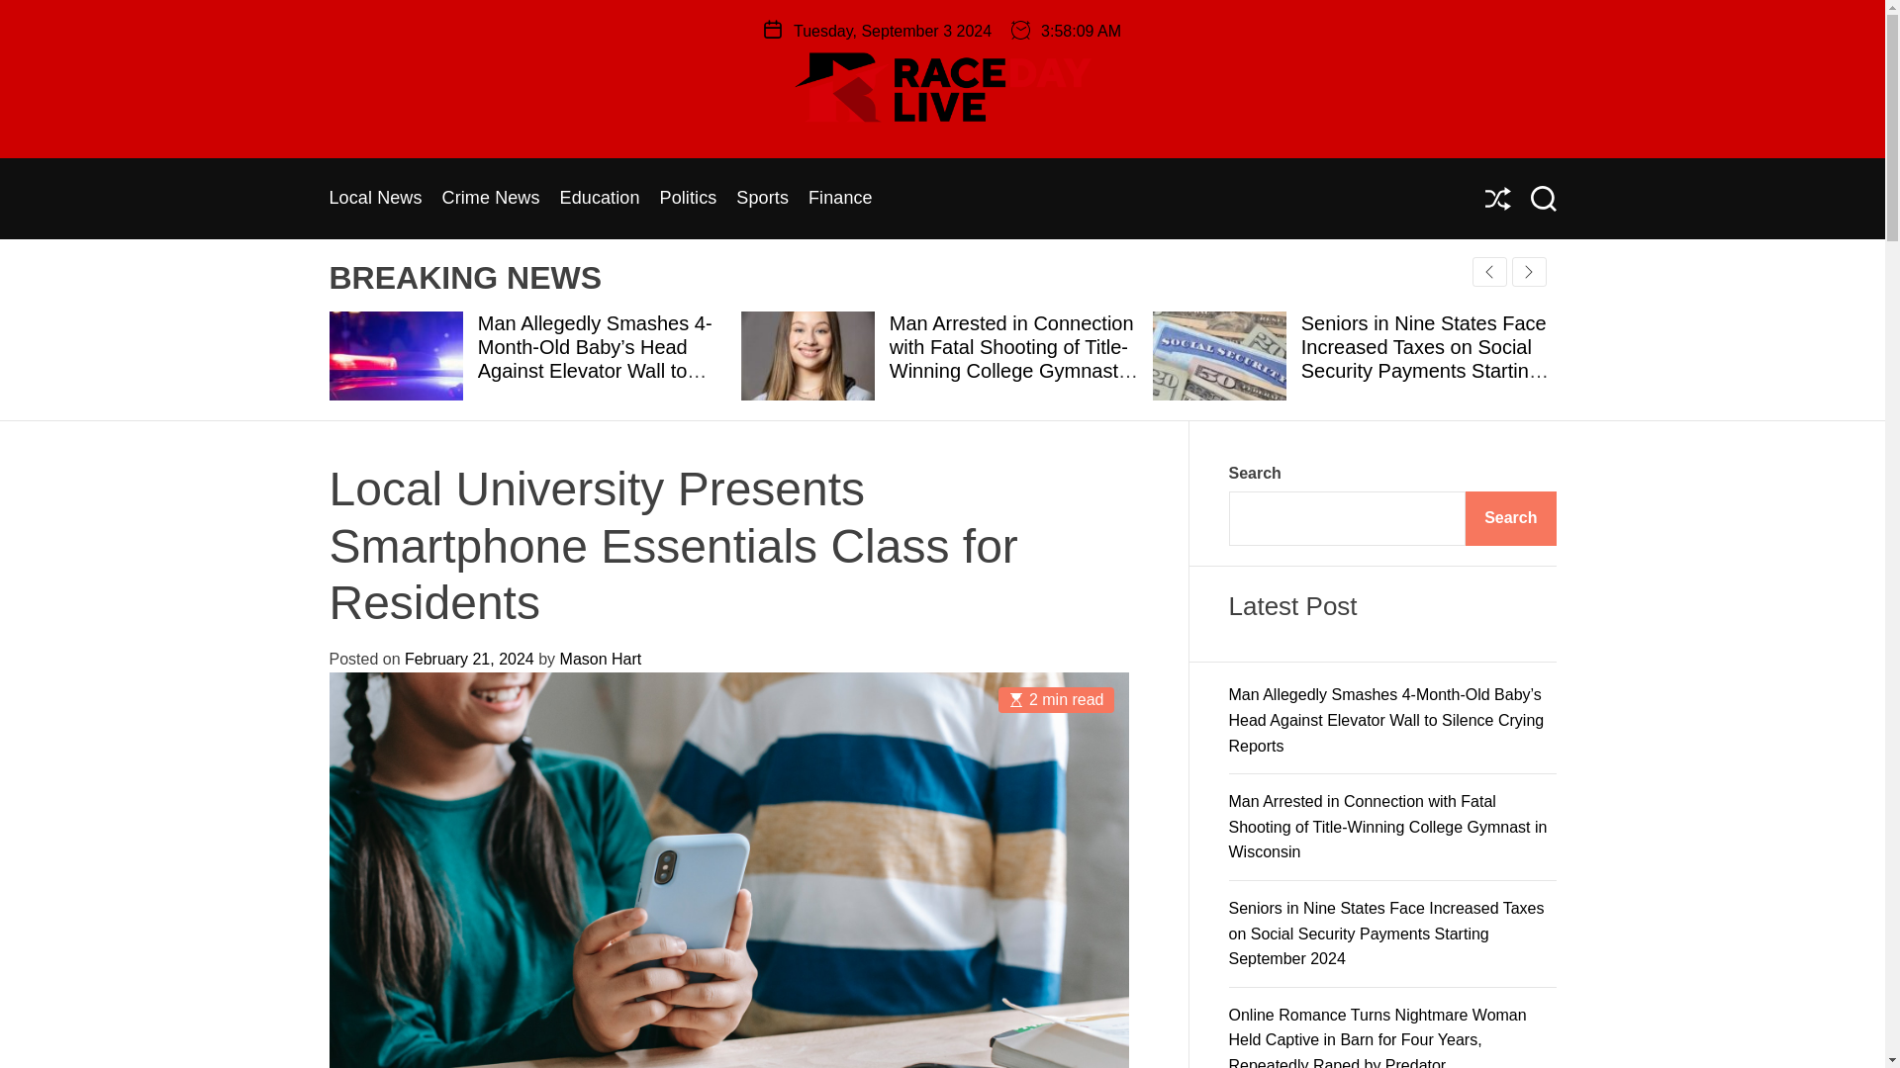 This screenshot has height=1068, width=1900. I want to click on Shuffle, so click(1496, 198).